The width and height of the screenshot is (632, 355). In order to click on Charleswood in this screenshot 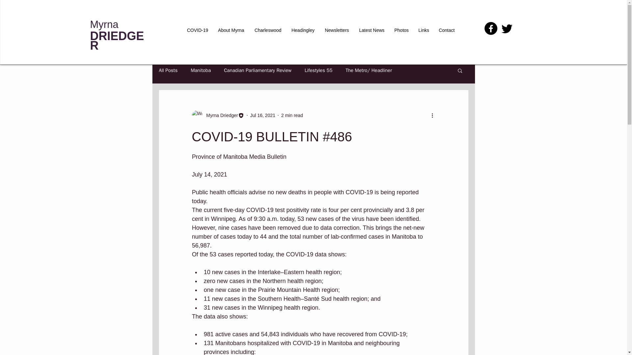, I will do `click(268, 30)`.